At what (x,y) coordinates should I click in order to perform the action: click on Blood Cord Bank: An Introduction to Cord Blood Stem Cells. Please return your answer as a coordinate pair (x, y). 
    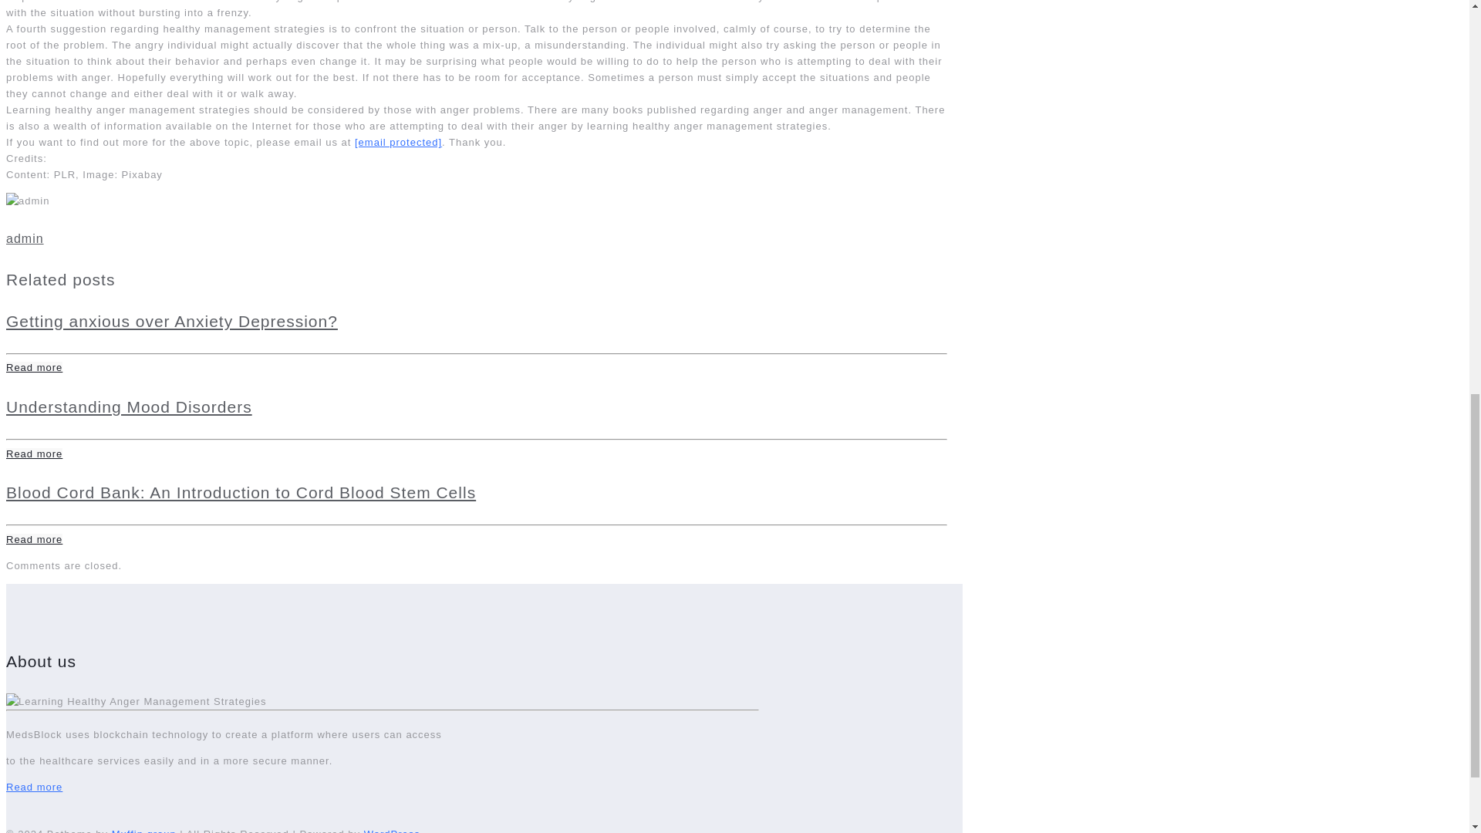
    Looking at the image, I should click on (241, 492).